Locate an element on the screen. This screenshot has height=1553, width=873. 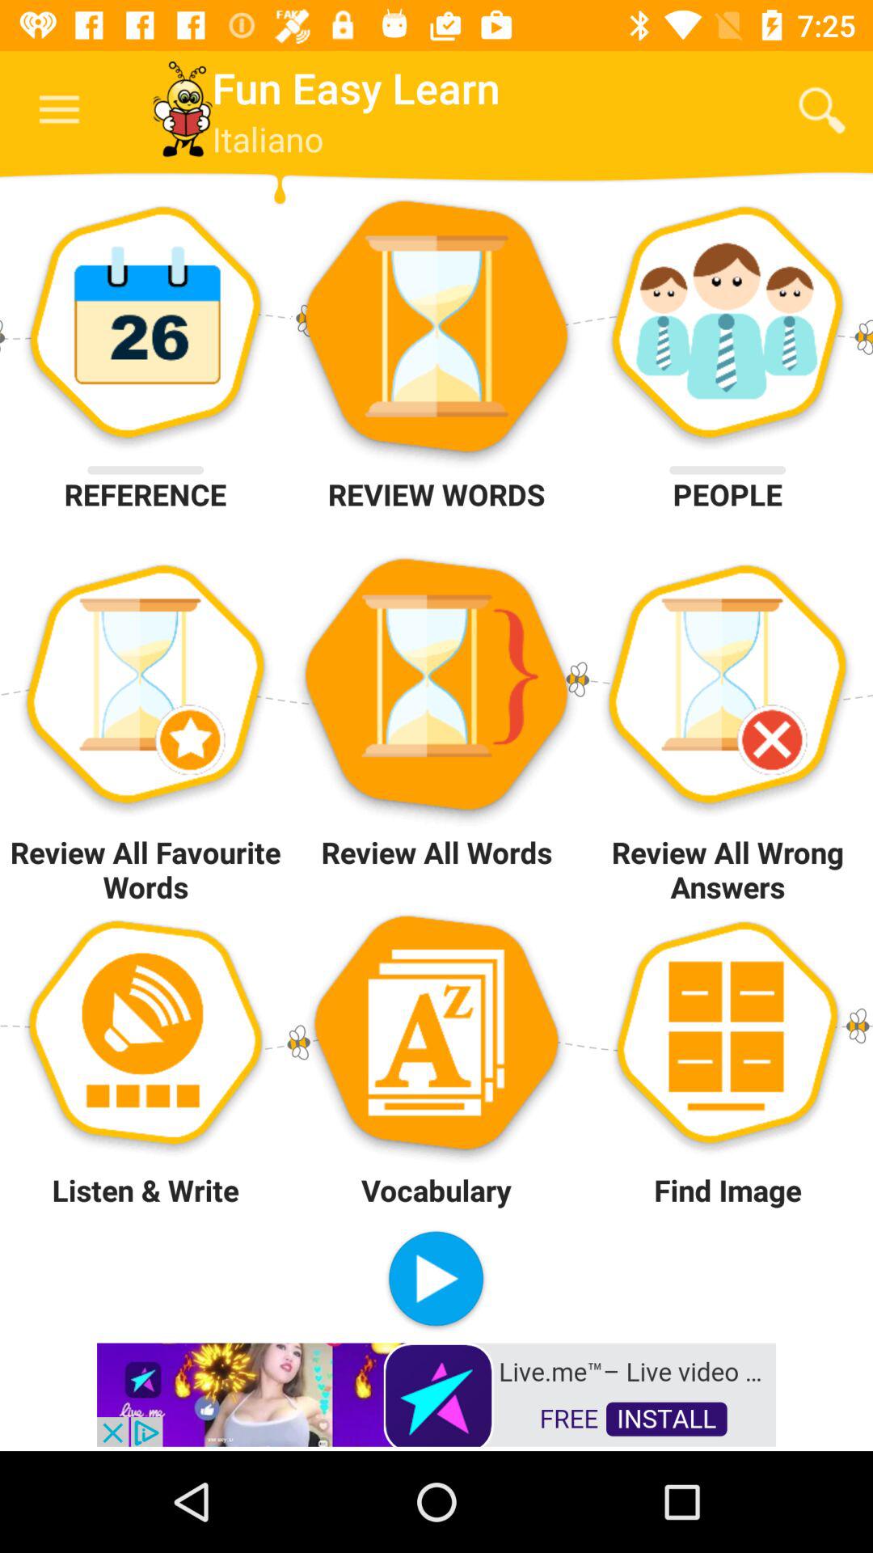
open advertisement is located at coordinates (436, 1393).